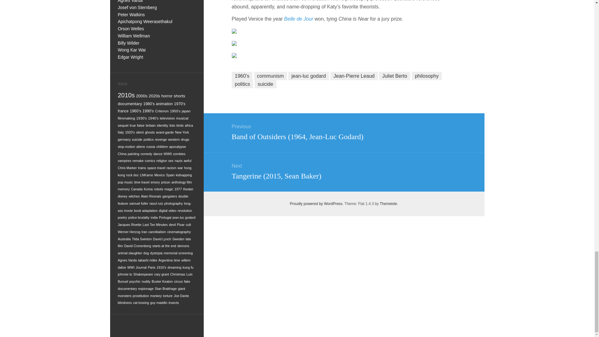  I want to click on 171 topics, so click(186, 110).